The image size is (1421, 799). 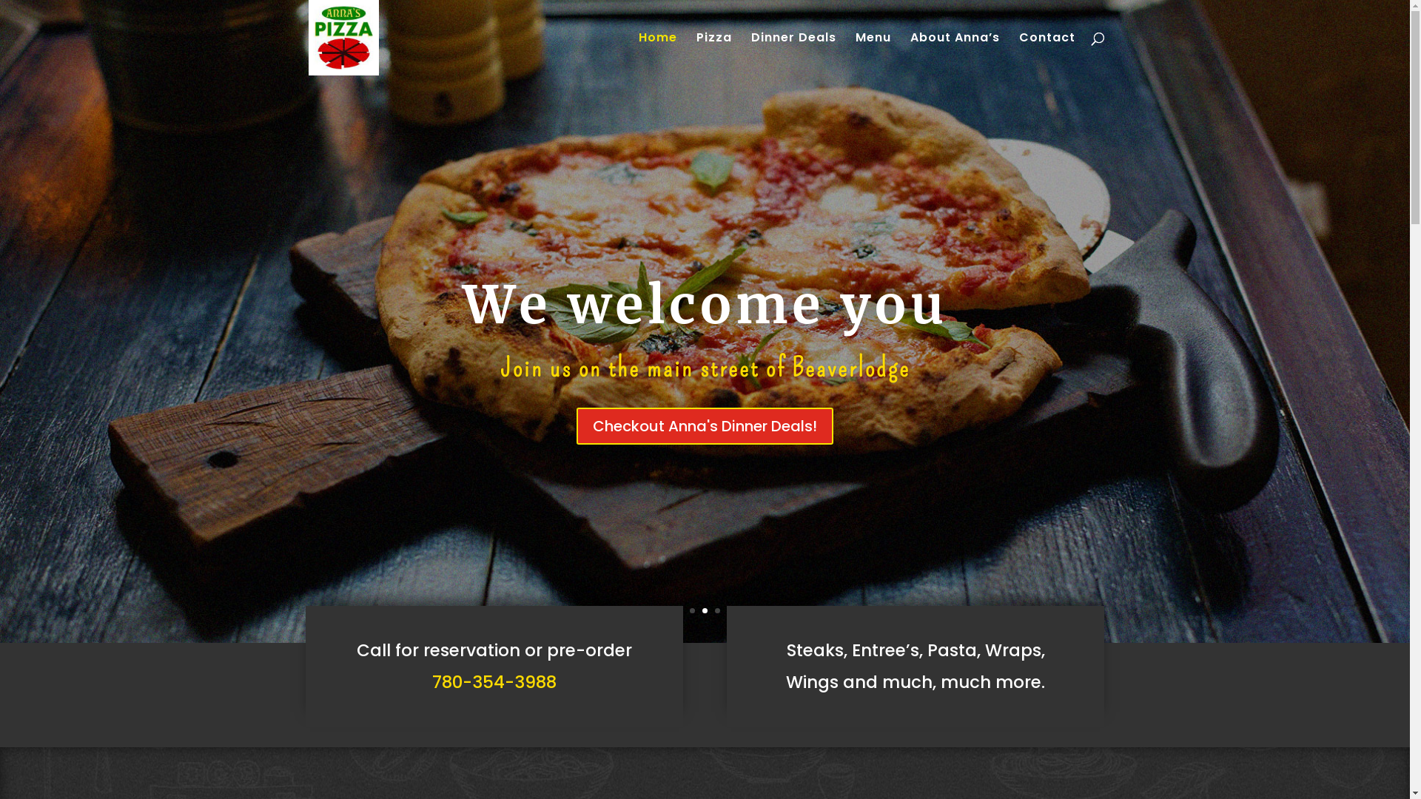 I want to click on Home, so click(x=657, y=54).